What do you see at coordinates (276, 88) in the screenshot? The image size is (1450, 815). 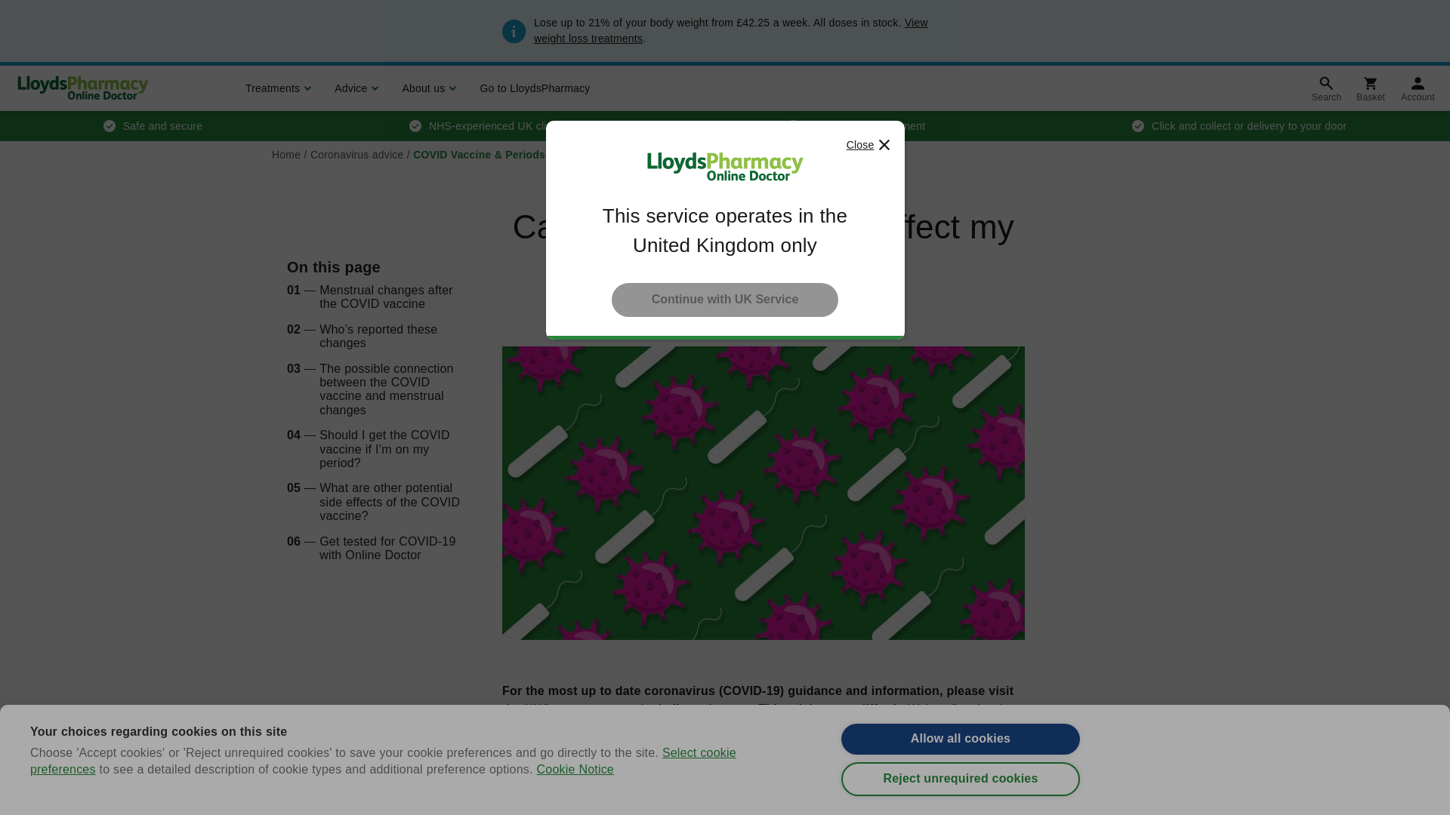 I see `Treatments` at bounding box center [276, 88].